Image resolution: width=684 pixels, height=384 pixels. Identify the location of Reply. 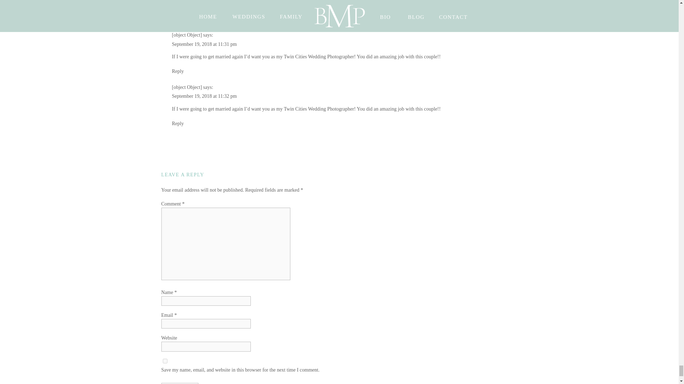
(177, 19).